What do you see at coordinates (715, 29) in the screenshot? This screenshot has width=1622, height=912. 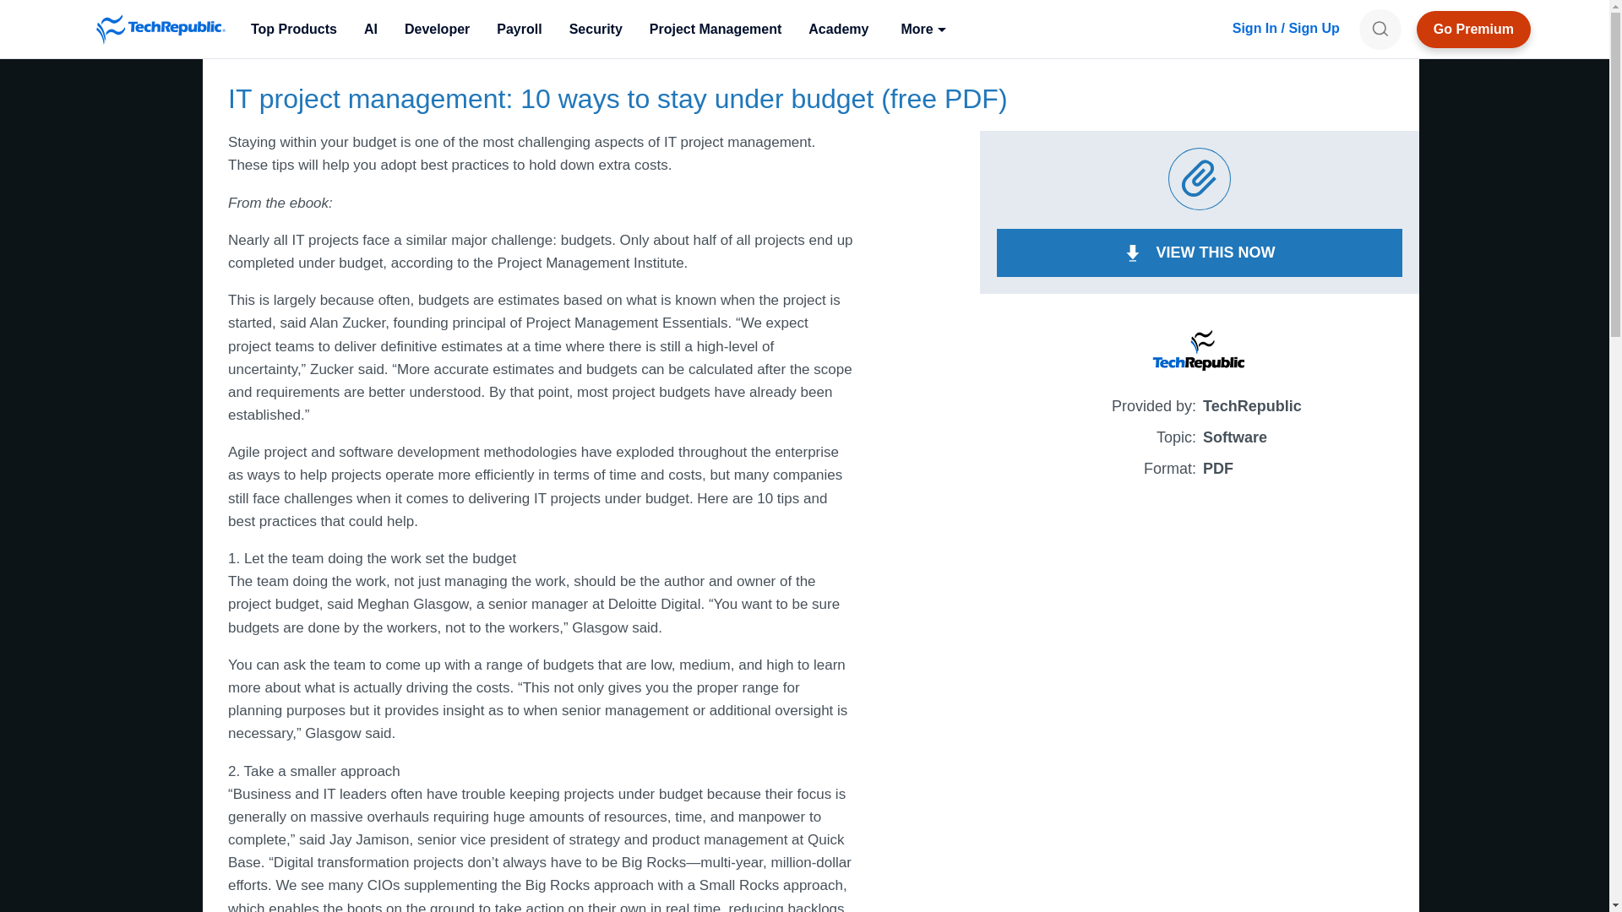 I see `Project Management` at bounding box center [715, 29].